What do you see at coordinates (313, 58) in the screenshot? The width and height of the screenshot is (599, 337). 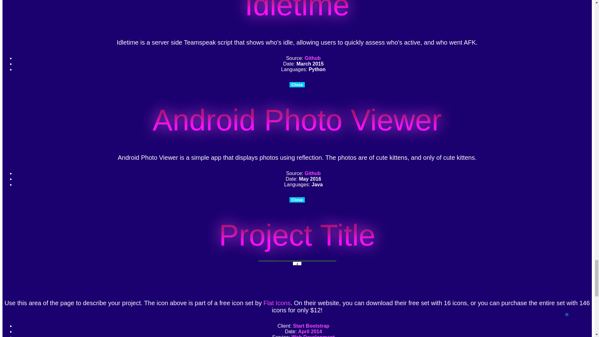 I see `Github` at bounding box center [313, 58].